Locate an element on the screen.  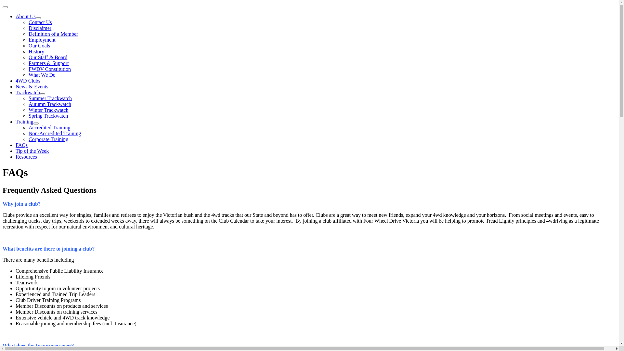
Corporate Training is located at coordinates (48, 139).